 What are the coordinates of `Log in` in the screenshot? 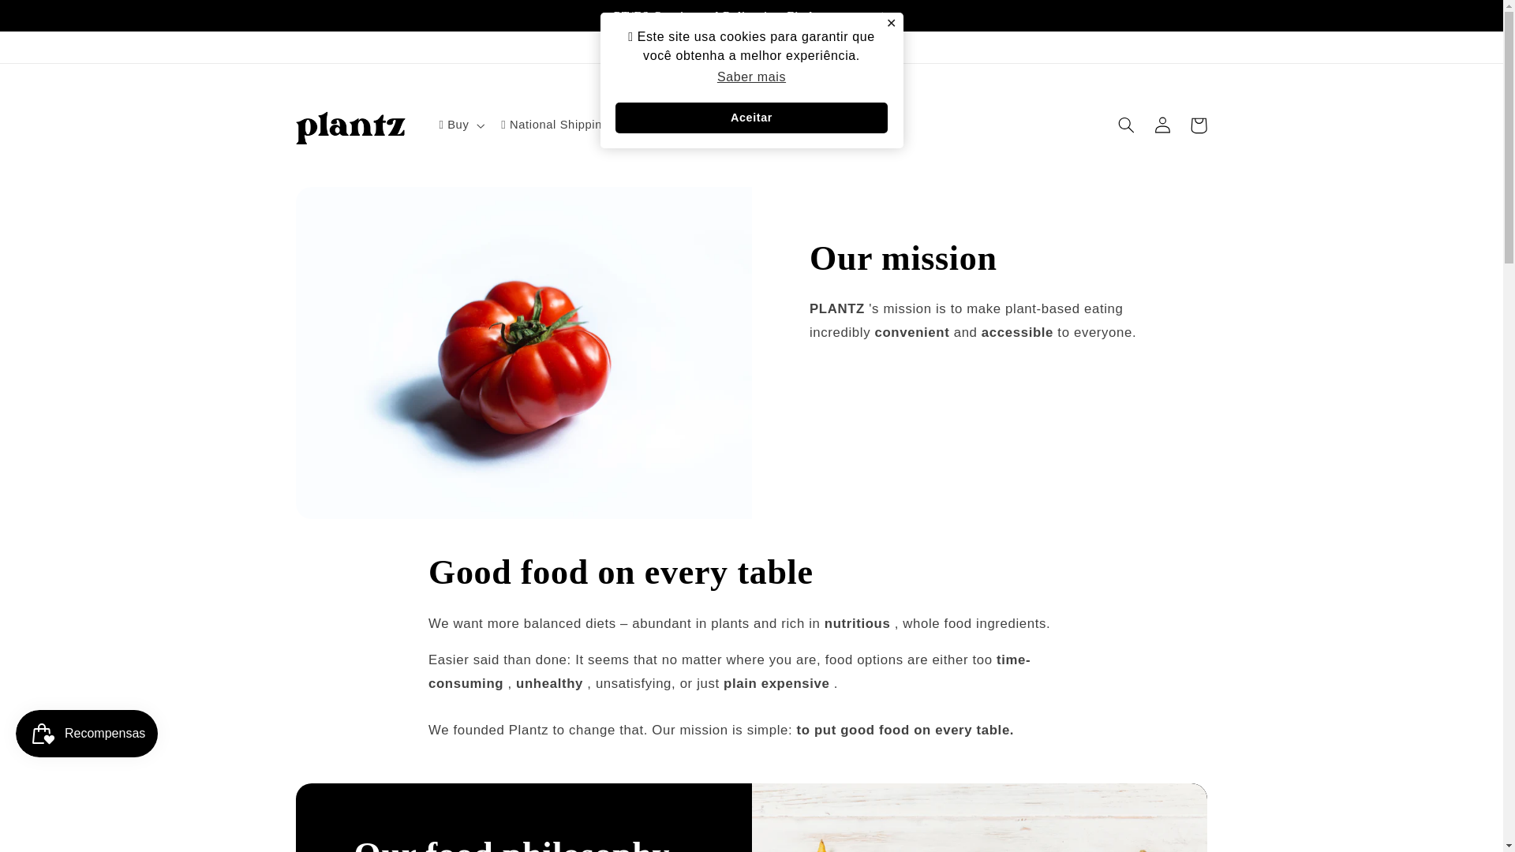 It's located at (1161, 125).